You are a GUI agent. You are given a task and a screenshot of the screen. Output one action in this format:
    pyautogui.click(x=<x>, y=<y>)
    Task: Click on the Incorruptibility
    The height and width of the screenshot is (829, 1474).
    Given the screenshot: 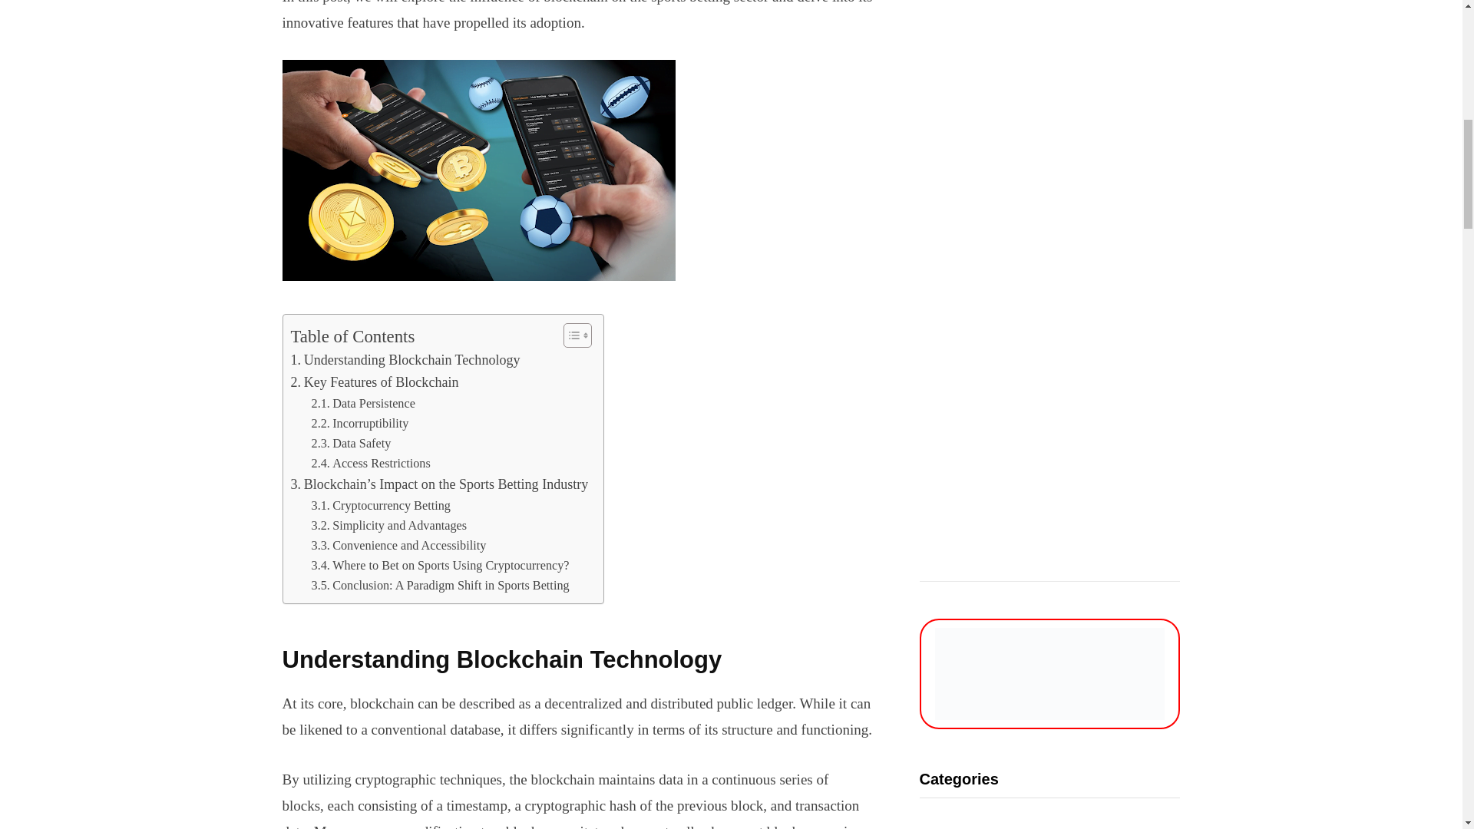 What is the action you would take?
    pyautogui.click(x=360, y=423)
    